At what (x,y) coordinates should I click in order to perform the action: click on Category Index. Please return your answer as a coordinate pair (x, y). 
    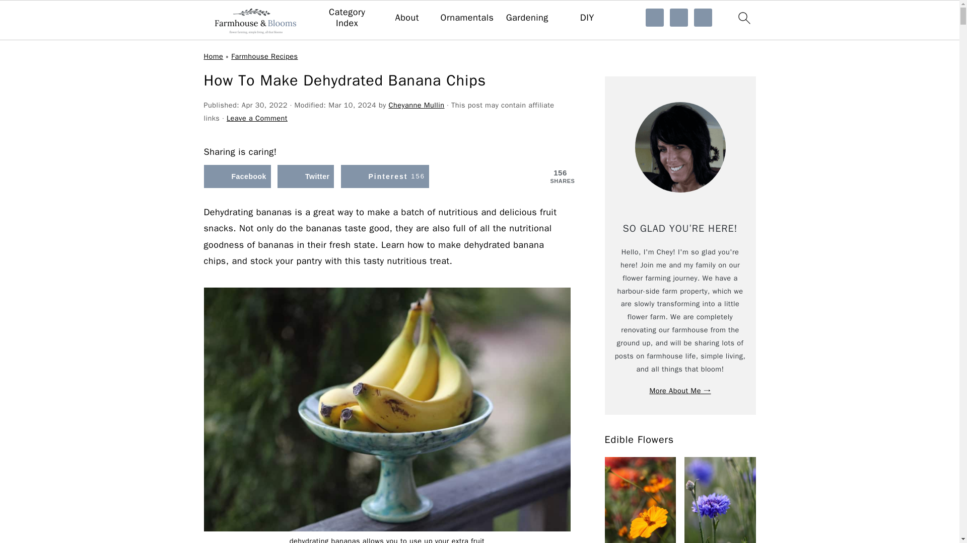
    Looking at the image, I should click on (347, 18).